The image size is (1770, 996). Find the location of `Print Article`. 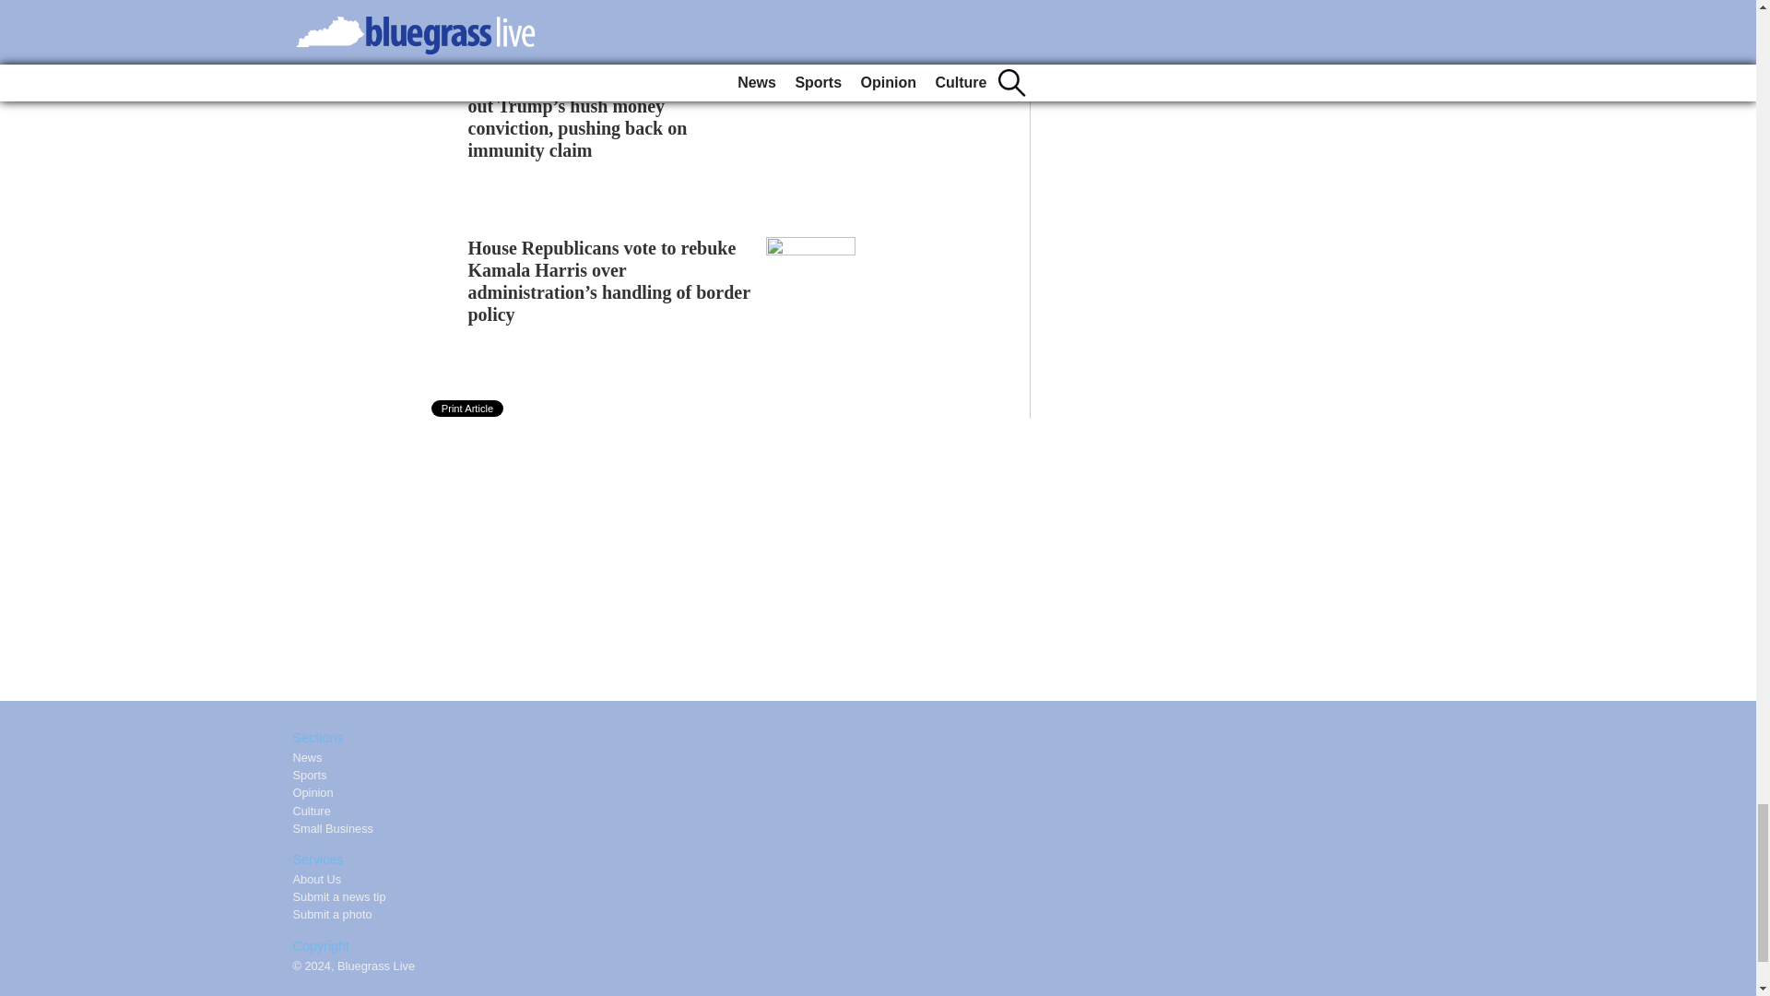

Print Article is located at coordinates (468, 409).